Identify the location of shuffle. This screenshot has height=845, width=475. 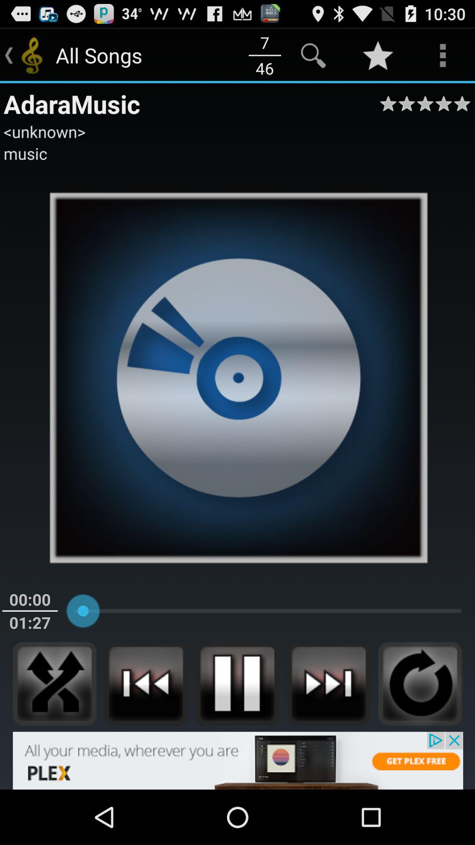
(55, 683).